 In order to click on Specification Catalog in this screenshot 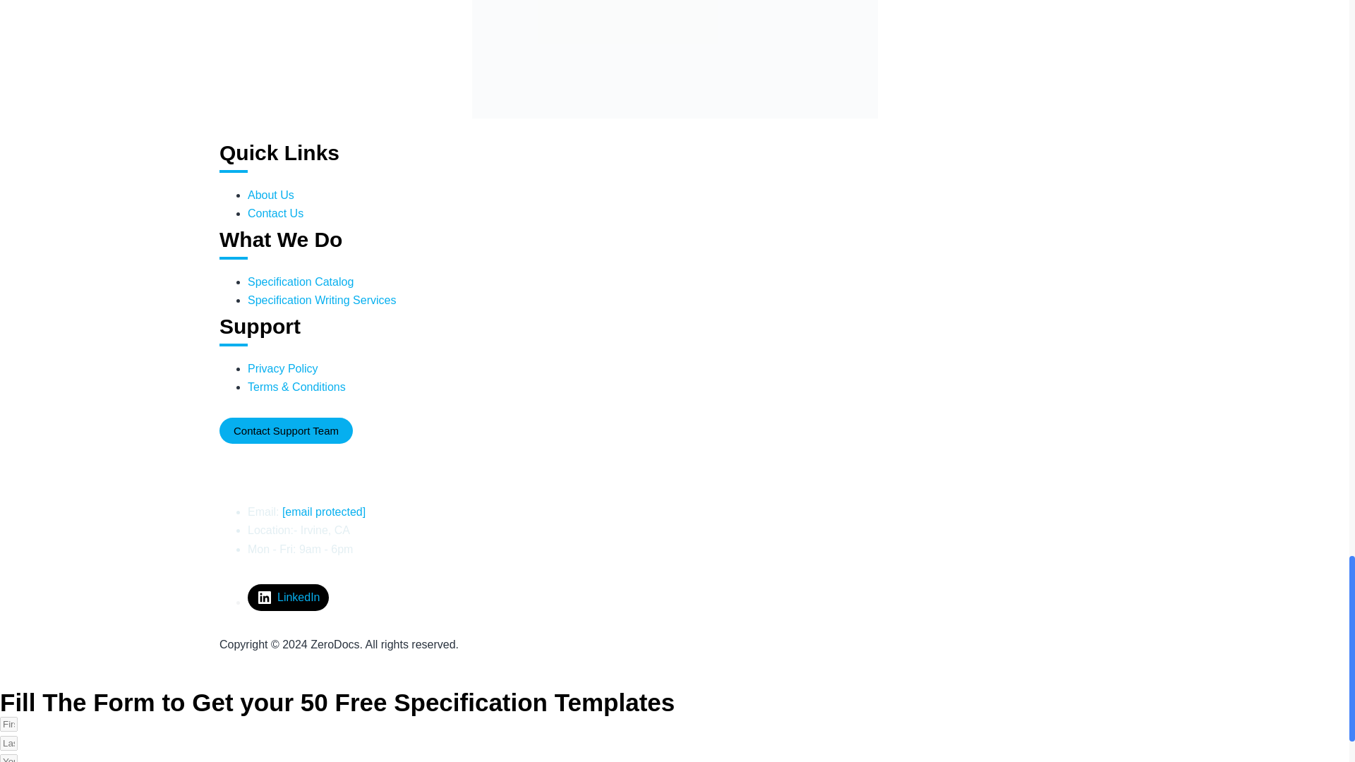, I will do `click(301, 282)`.